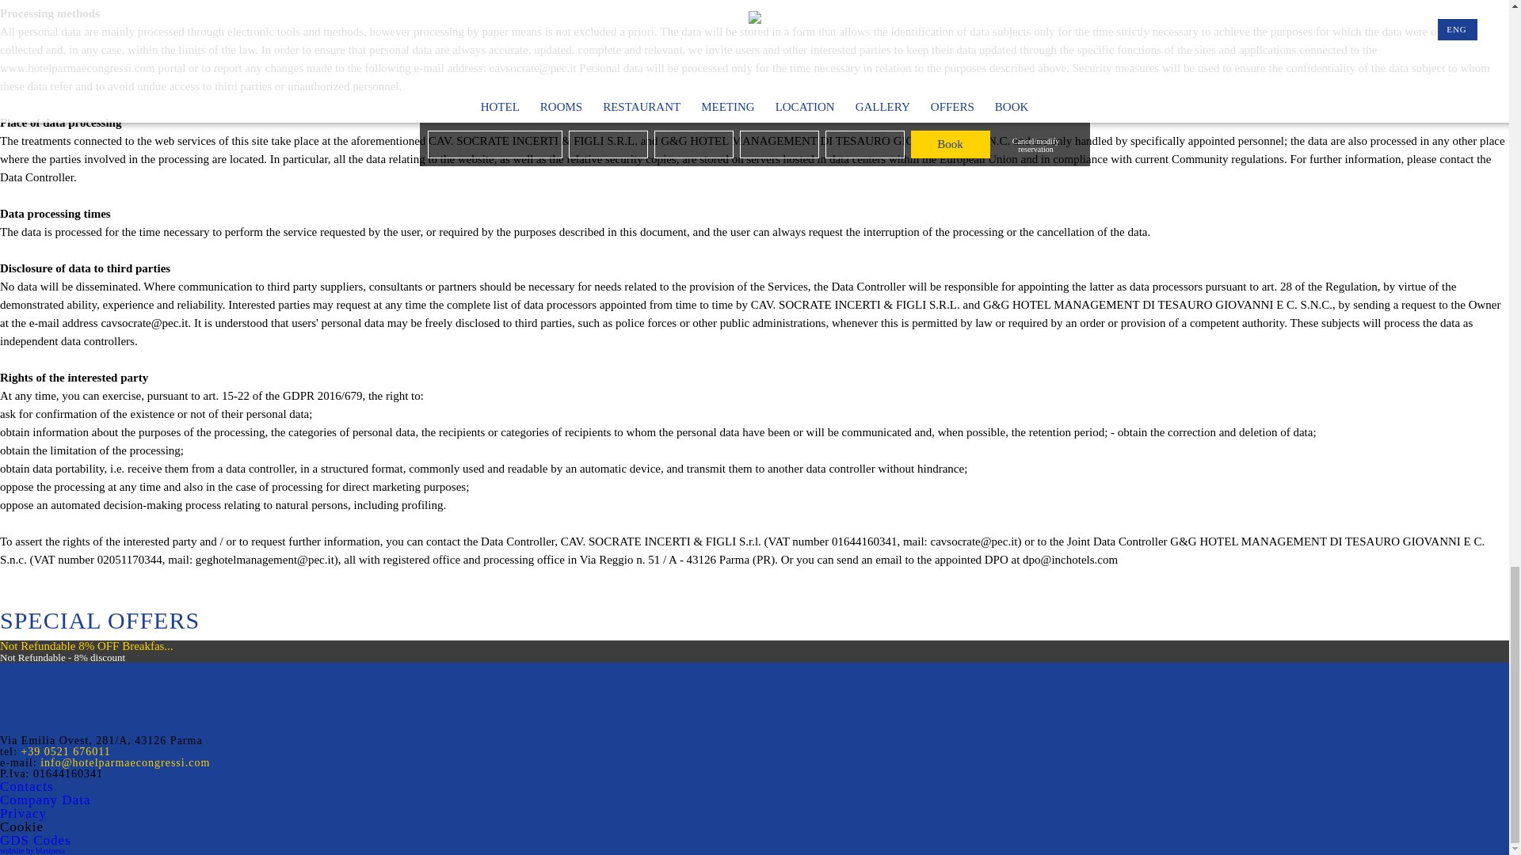 The image size is (1521, 855). What do you see at coordinates (22, 826) in the screenshot?
I see `Cookie` at bounding box center [22, 826].